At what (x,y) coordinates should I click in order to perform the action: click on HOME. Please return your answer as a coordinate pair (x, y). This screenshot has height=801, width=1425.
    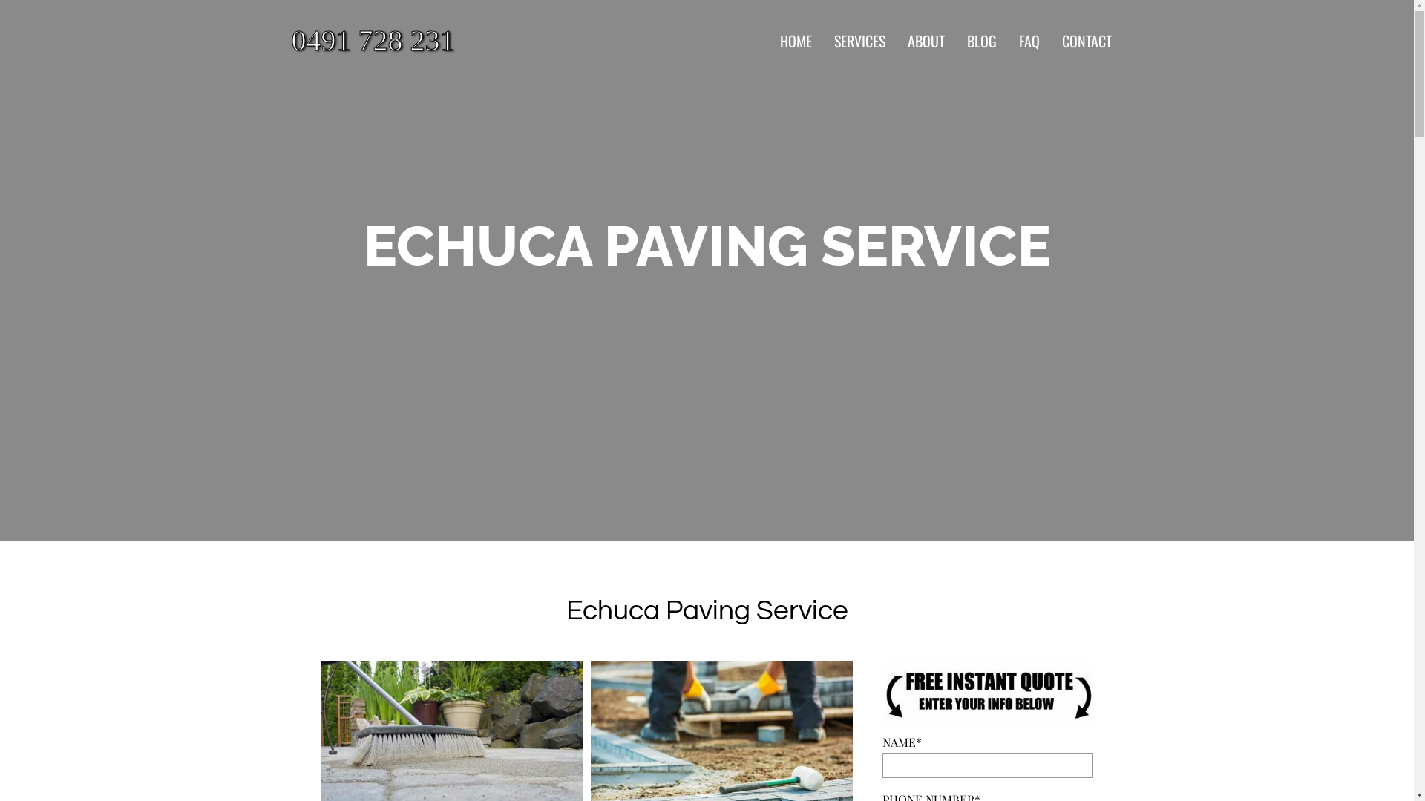
    Looking at the image, I should click on (796, 41).